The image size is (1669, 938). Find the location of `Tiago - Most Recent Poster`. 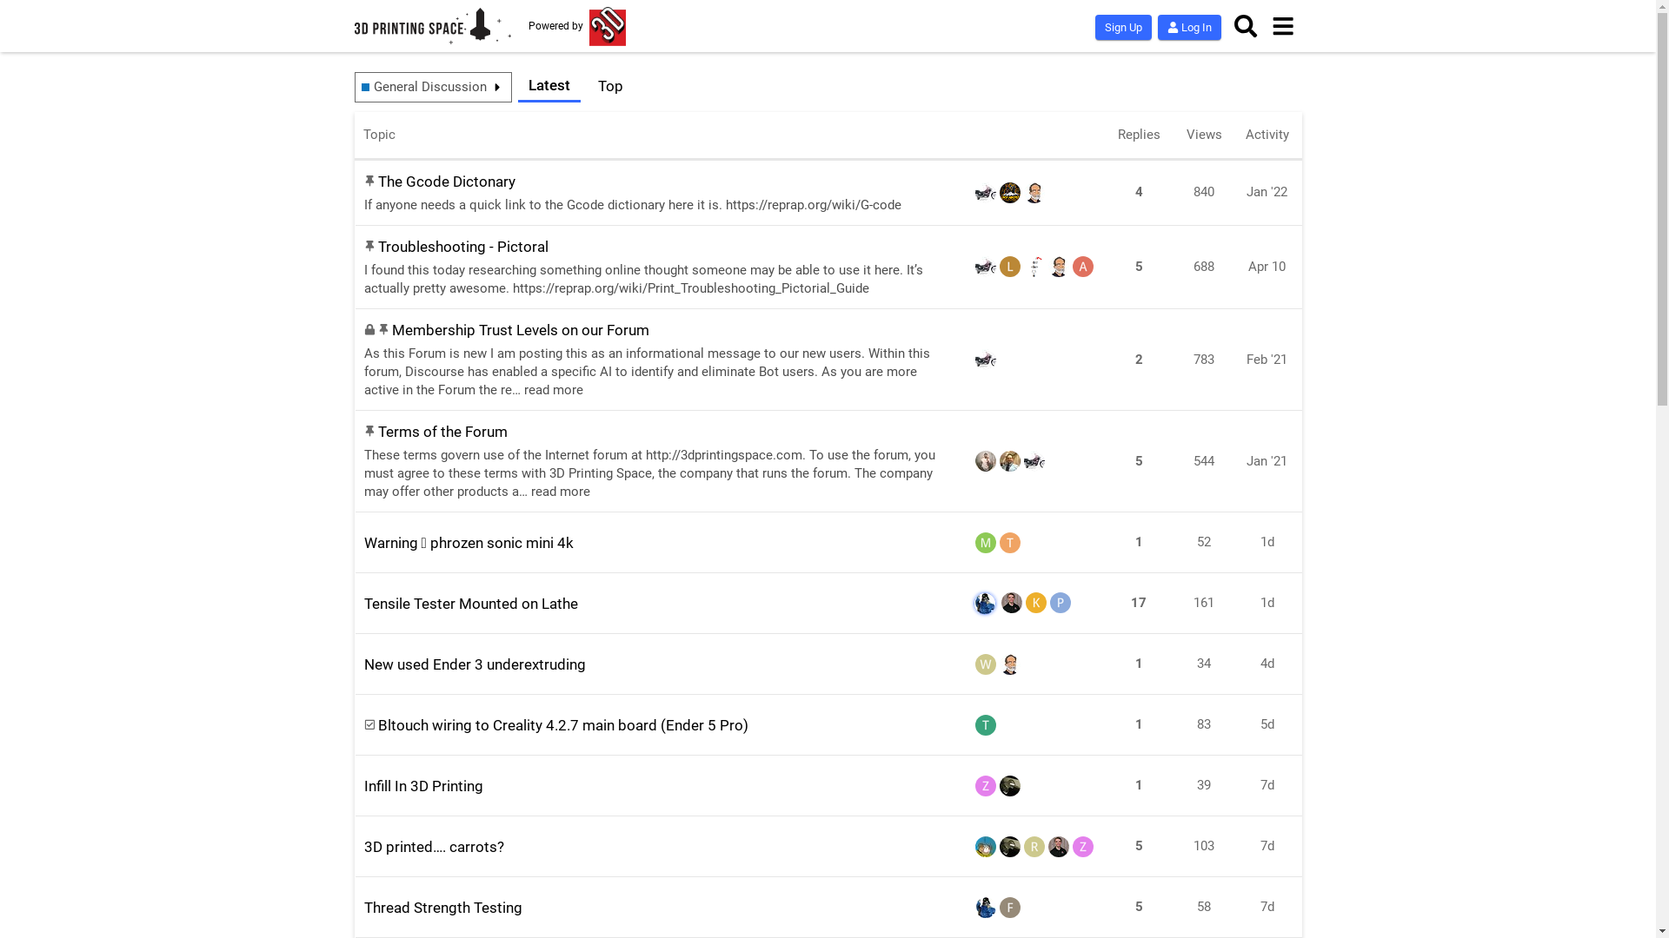

Tiago - Most Recent Poster is located at coordinates (1010, 542).